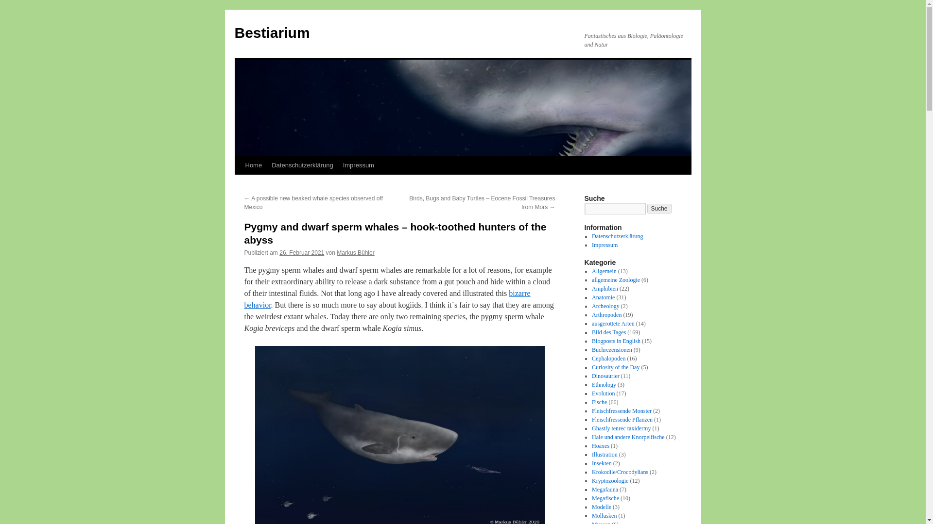 The width and height of the screenshot is (933, 524). I want to click on Evolution, so click(603, 393).